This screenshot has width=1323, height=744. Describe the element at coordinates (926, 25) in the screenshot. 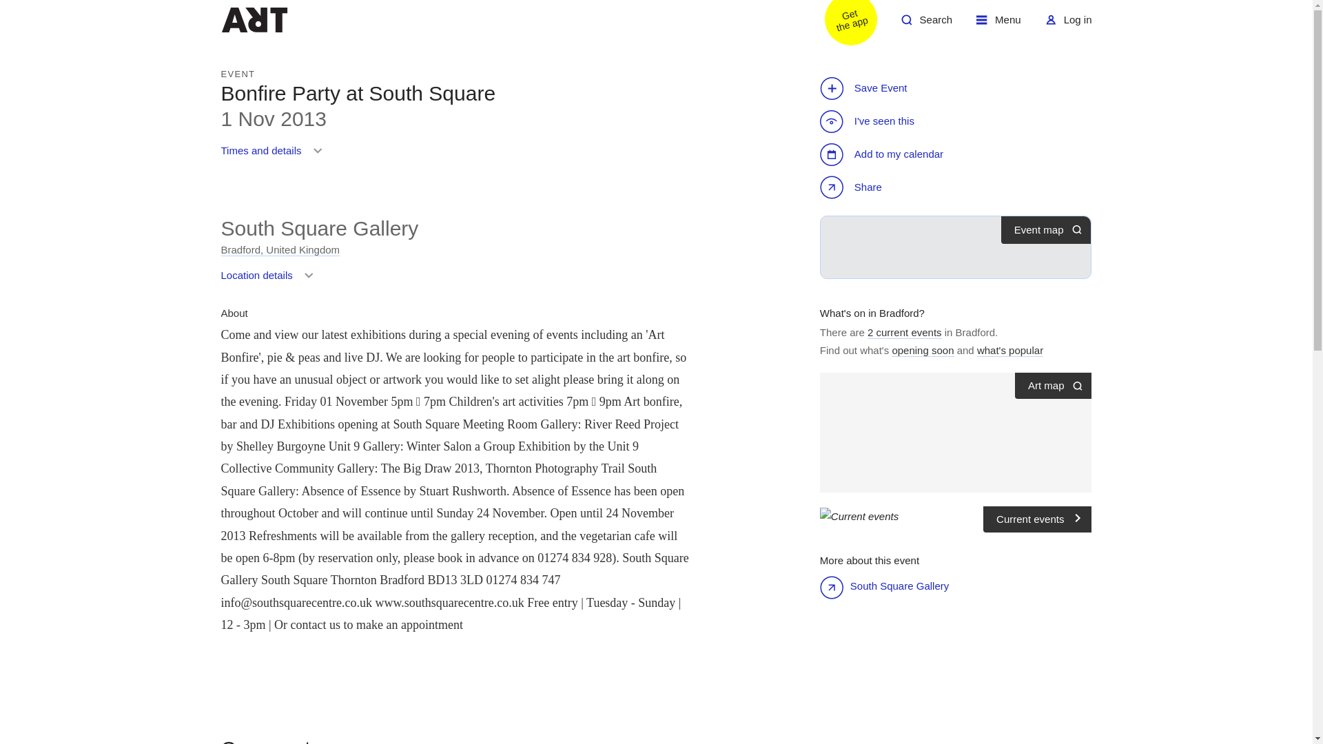

I see `Add to my calendar` at that location.